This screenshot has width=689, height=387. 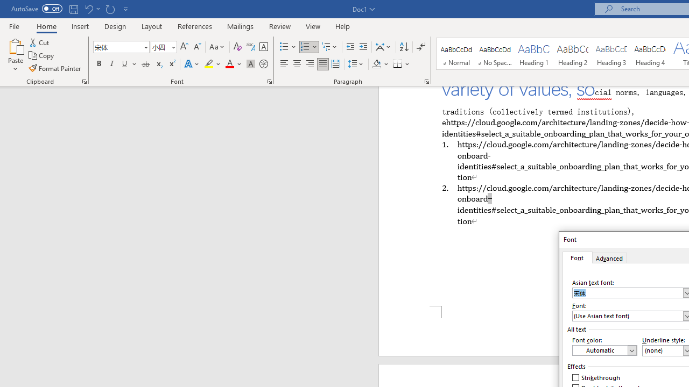 What do you see at coordinates (99, 64) in the screenshot?
I see `Bold` at bounding box center [99, 64].